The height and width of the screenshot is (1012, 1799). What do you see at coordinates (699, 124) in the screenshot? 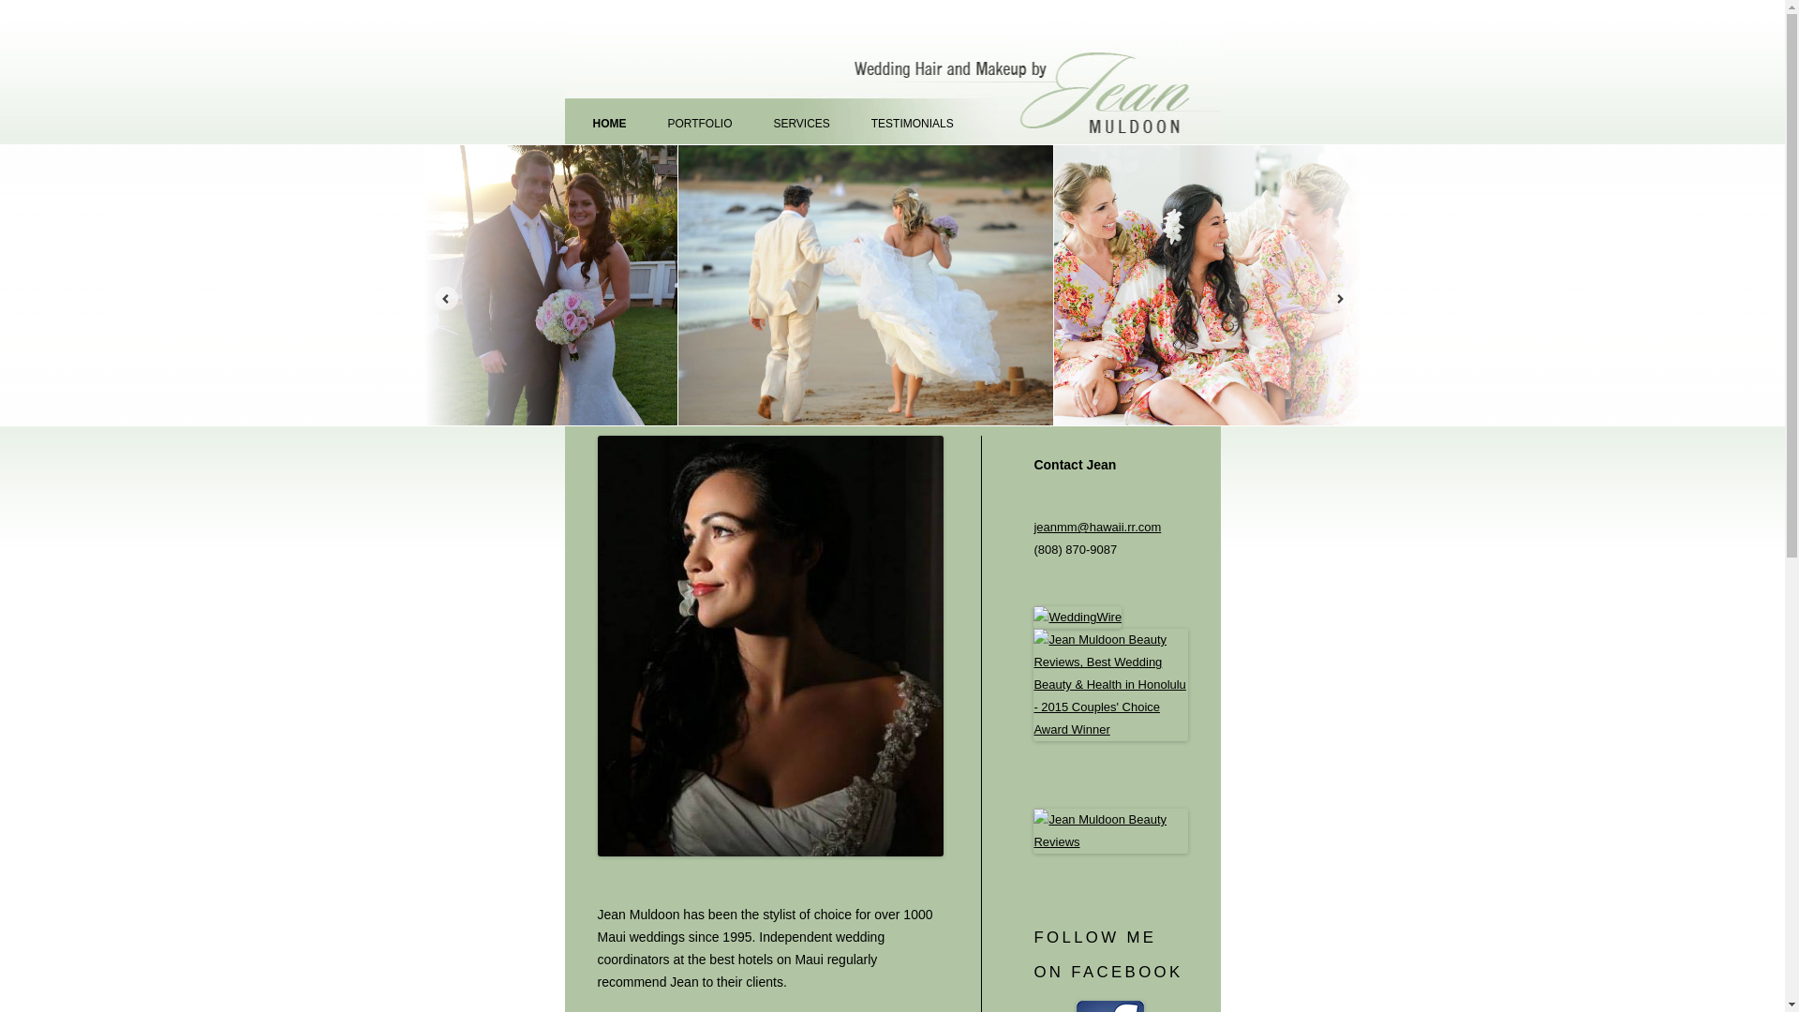
I see `PORTFOLIO` at bounding box center [699, 124].